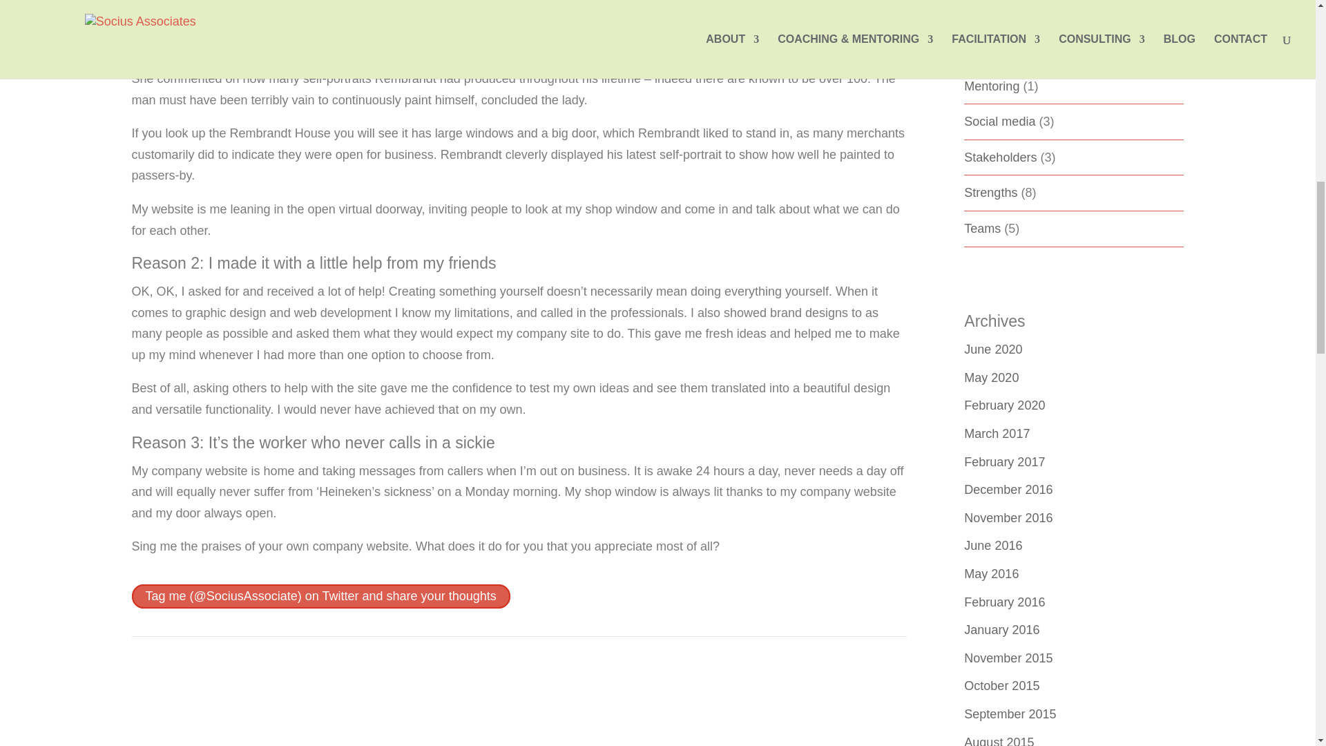  What do you see at coordinates (999, 122) in the screenshot?
I see `Social media` at bounding box center [999, 122].